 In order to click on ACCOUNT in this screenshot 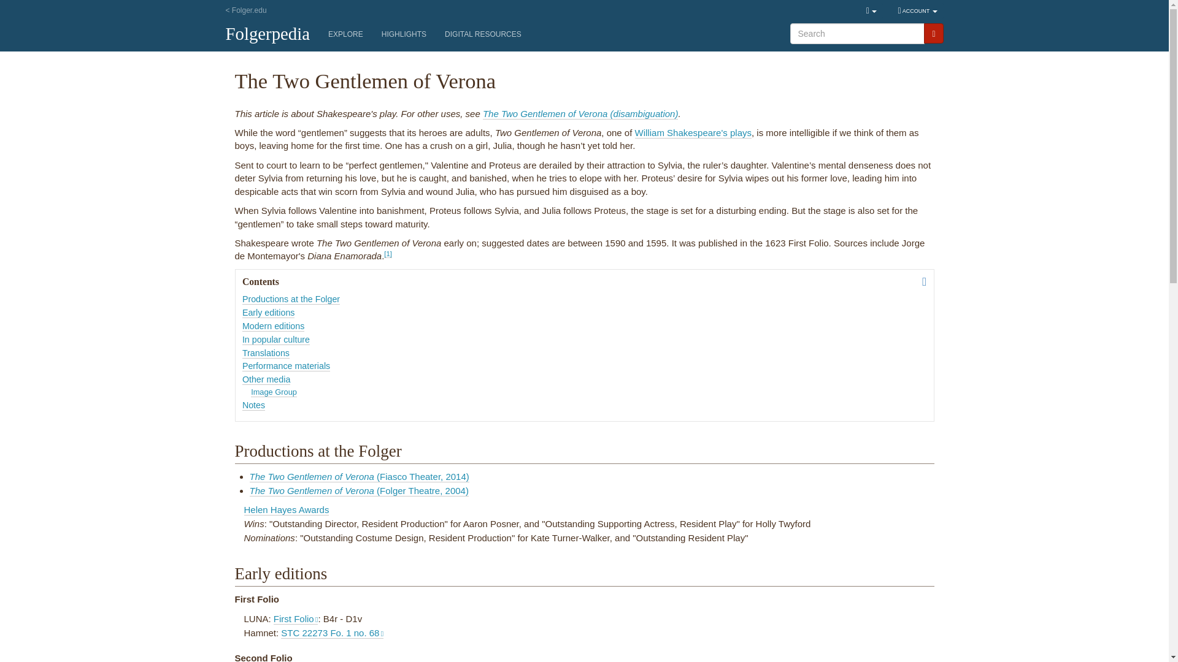, I will do `click(917, 11)`.